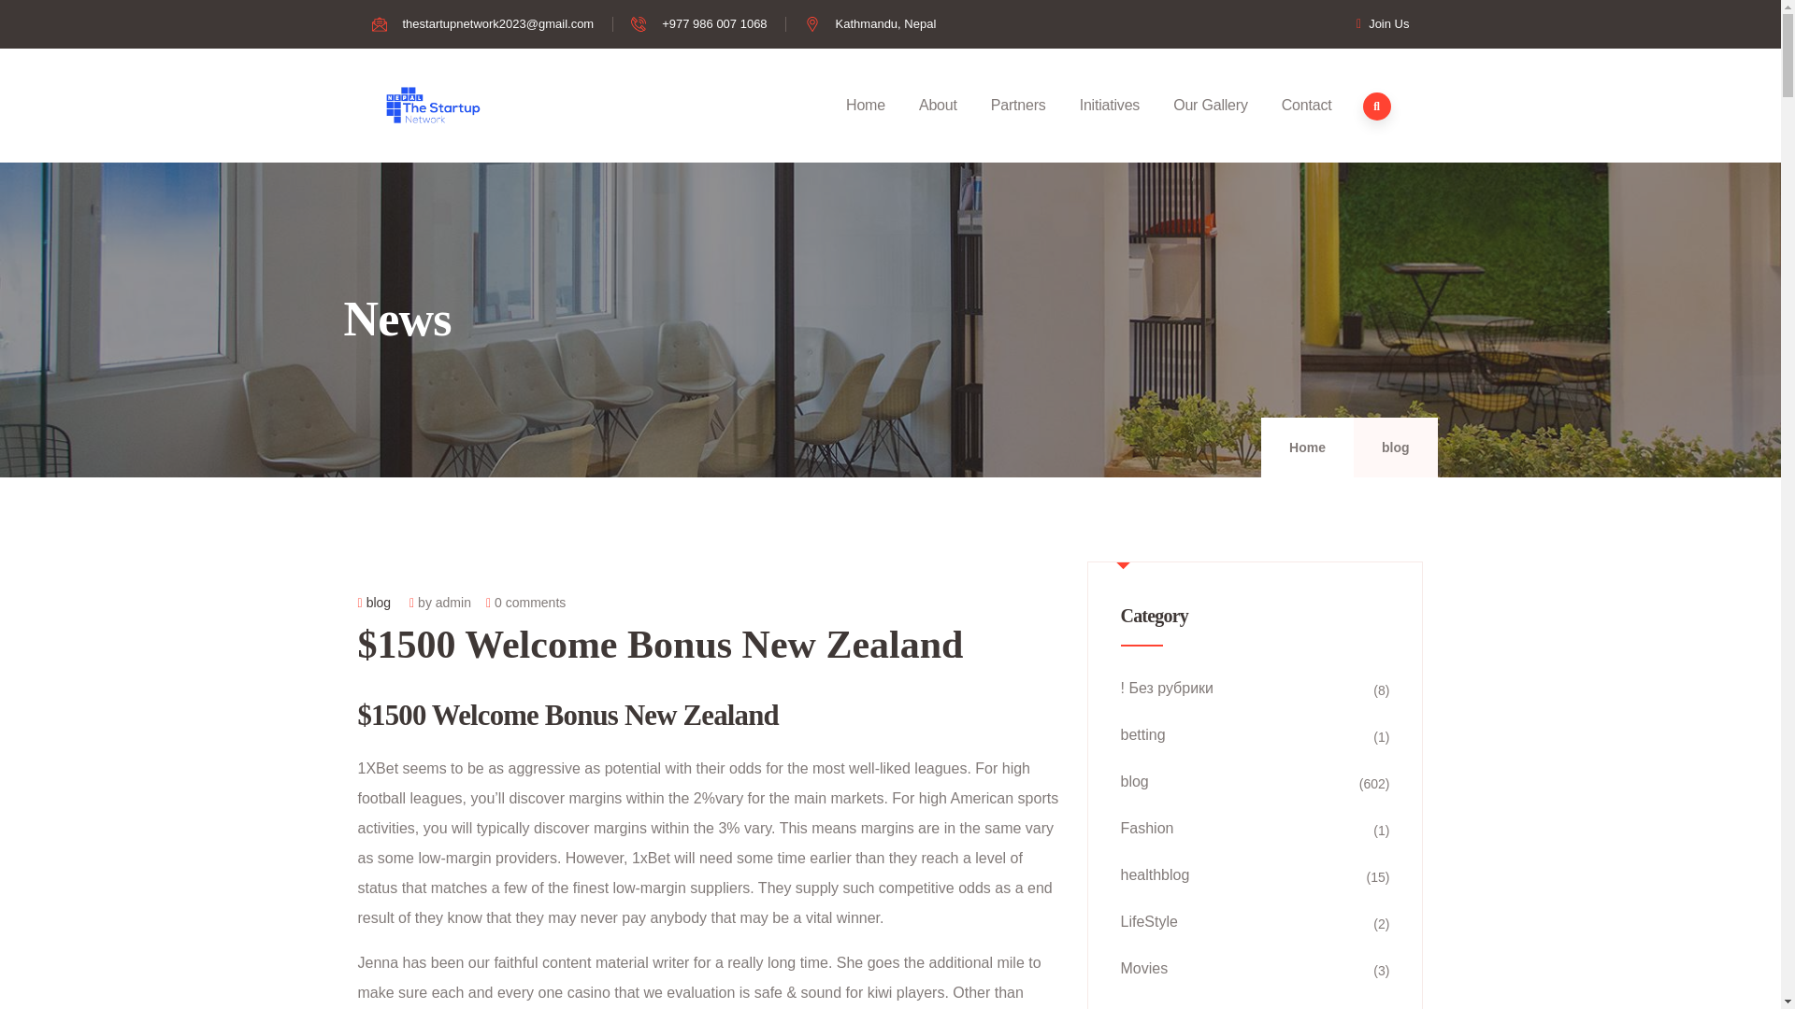 Image resolution: width=1795 pixels, height=1009 pixels. Describe the element at coordinates (1255, 828) in the screenshot. I see `Fashion` at that location.